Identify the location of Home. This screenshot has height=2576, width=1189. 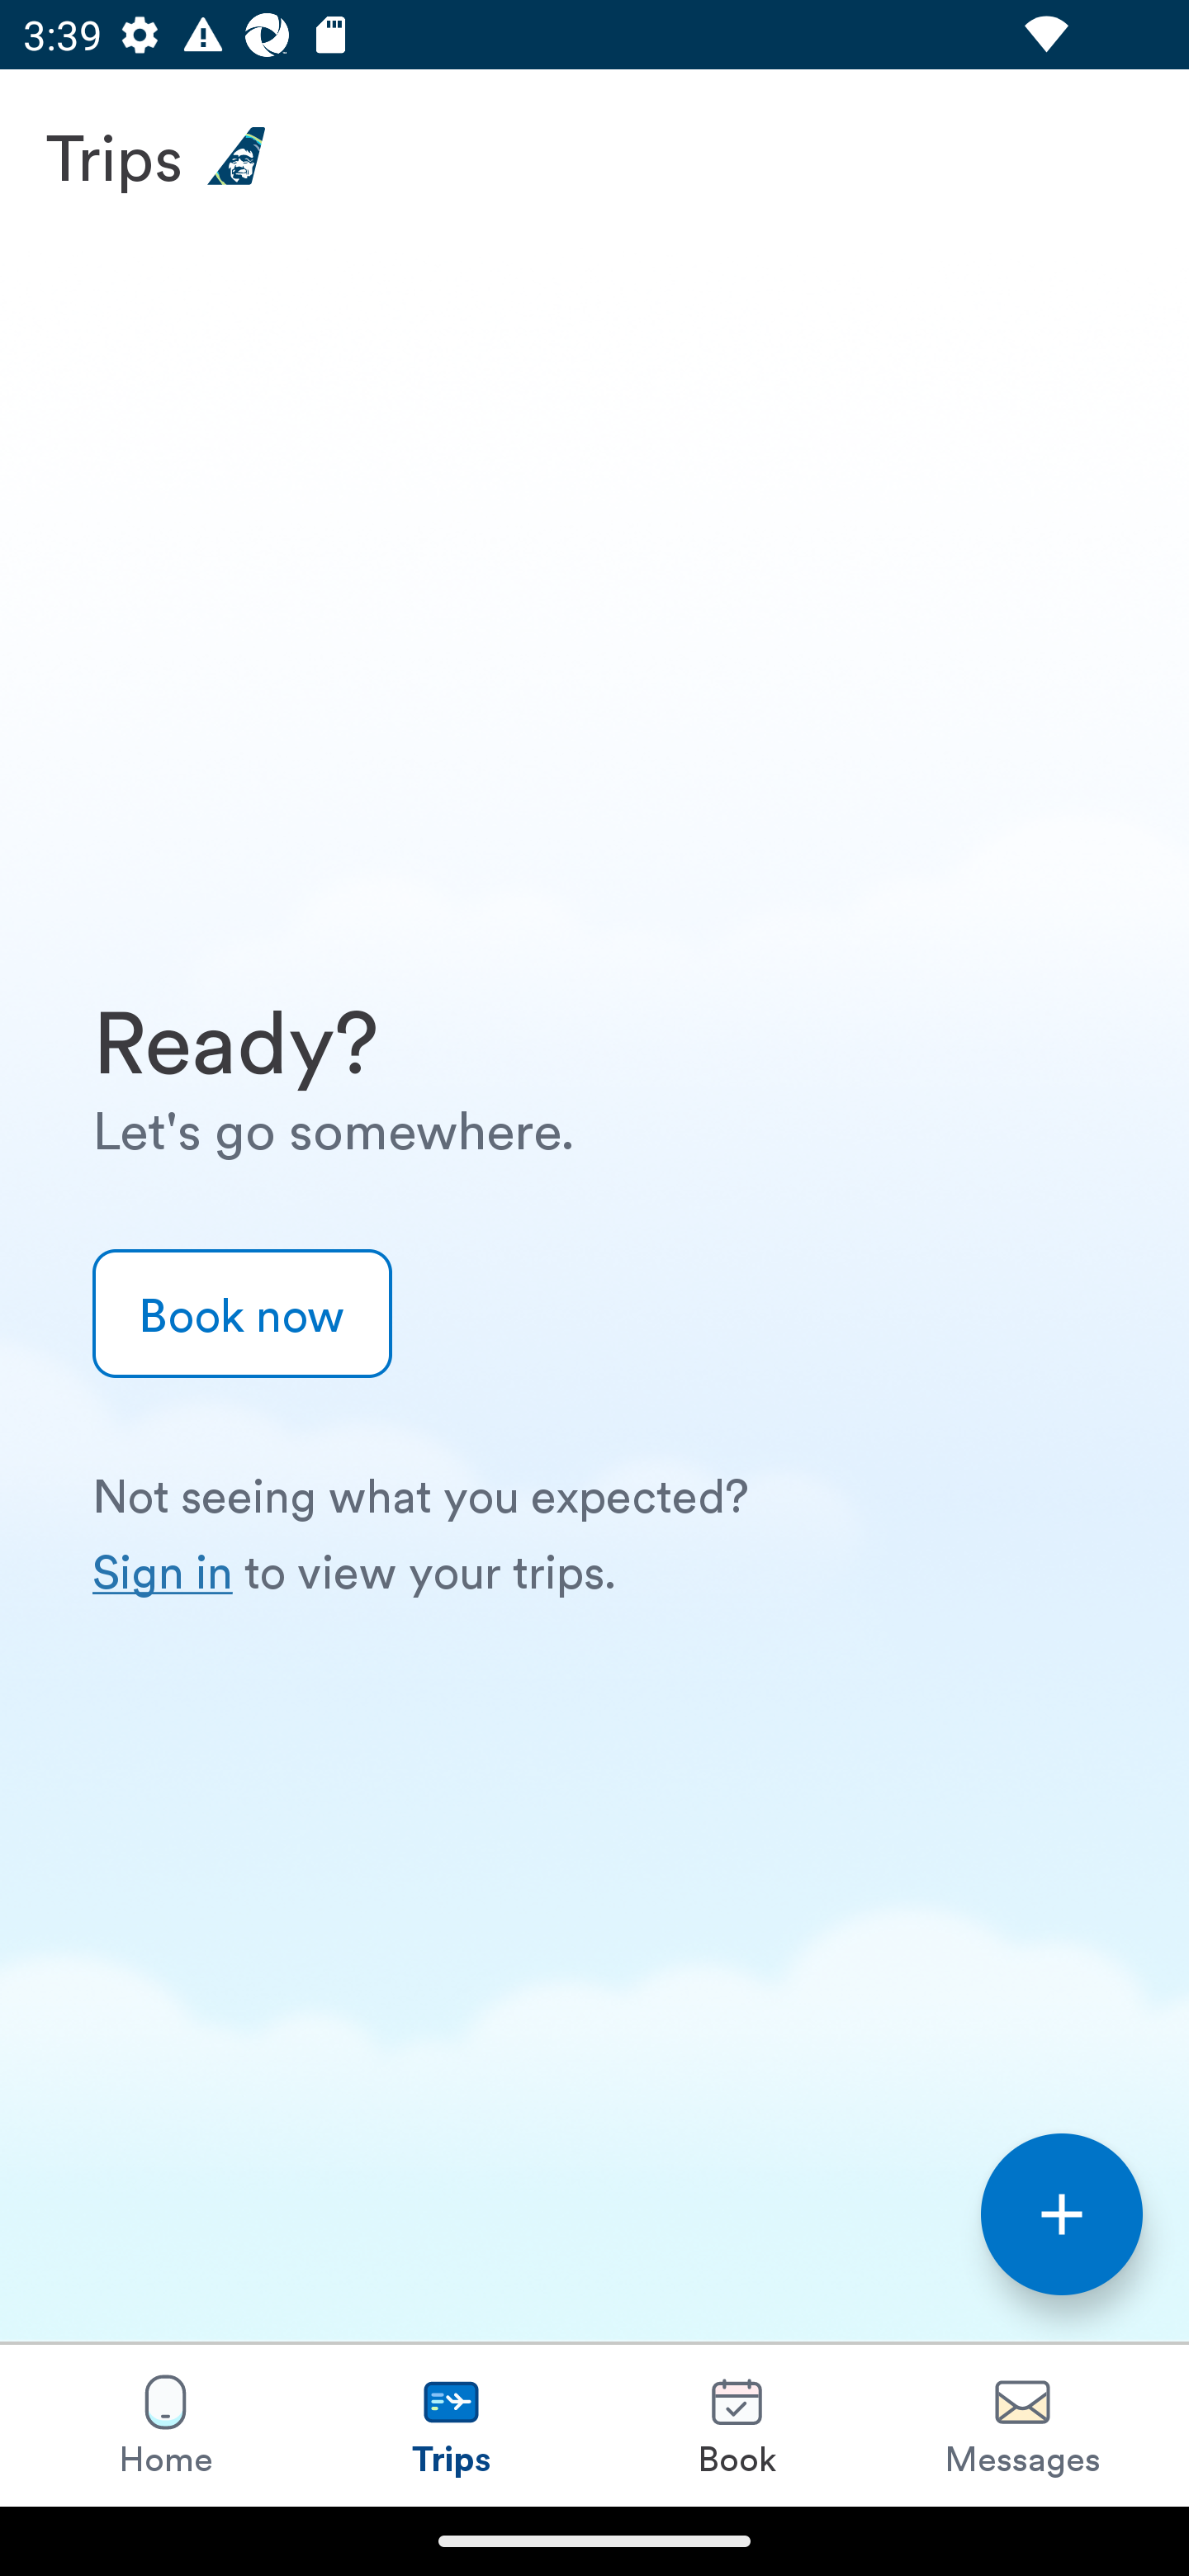
(165, 2425).